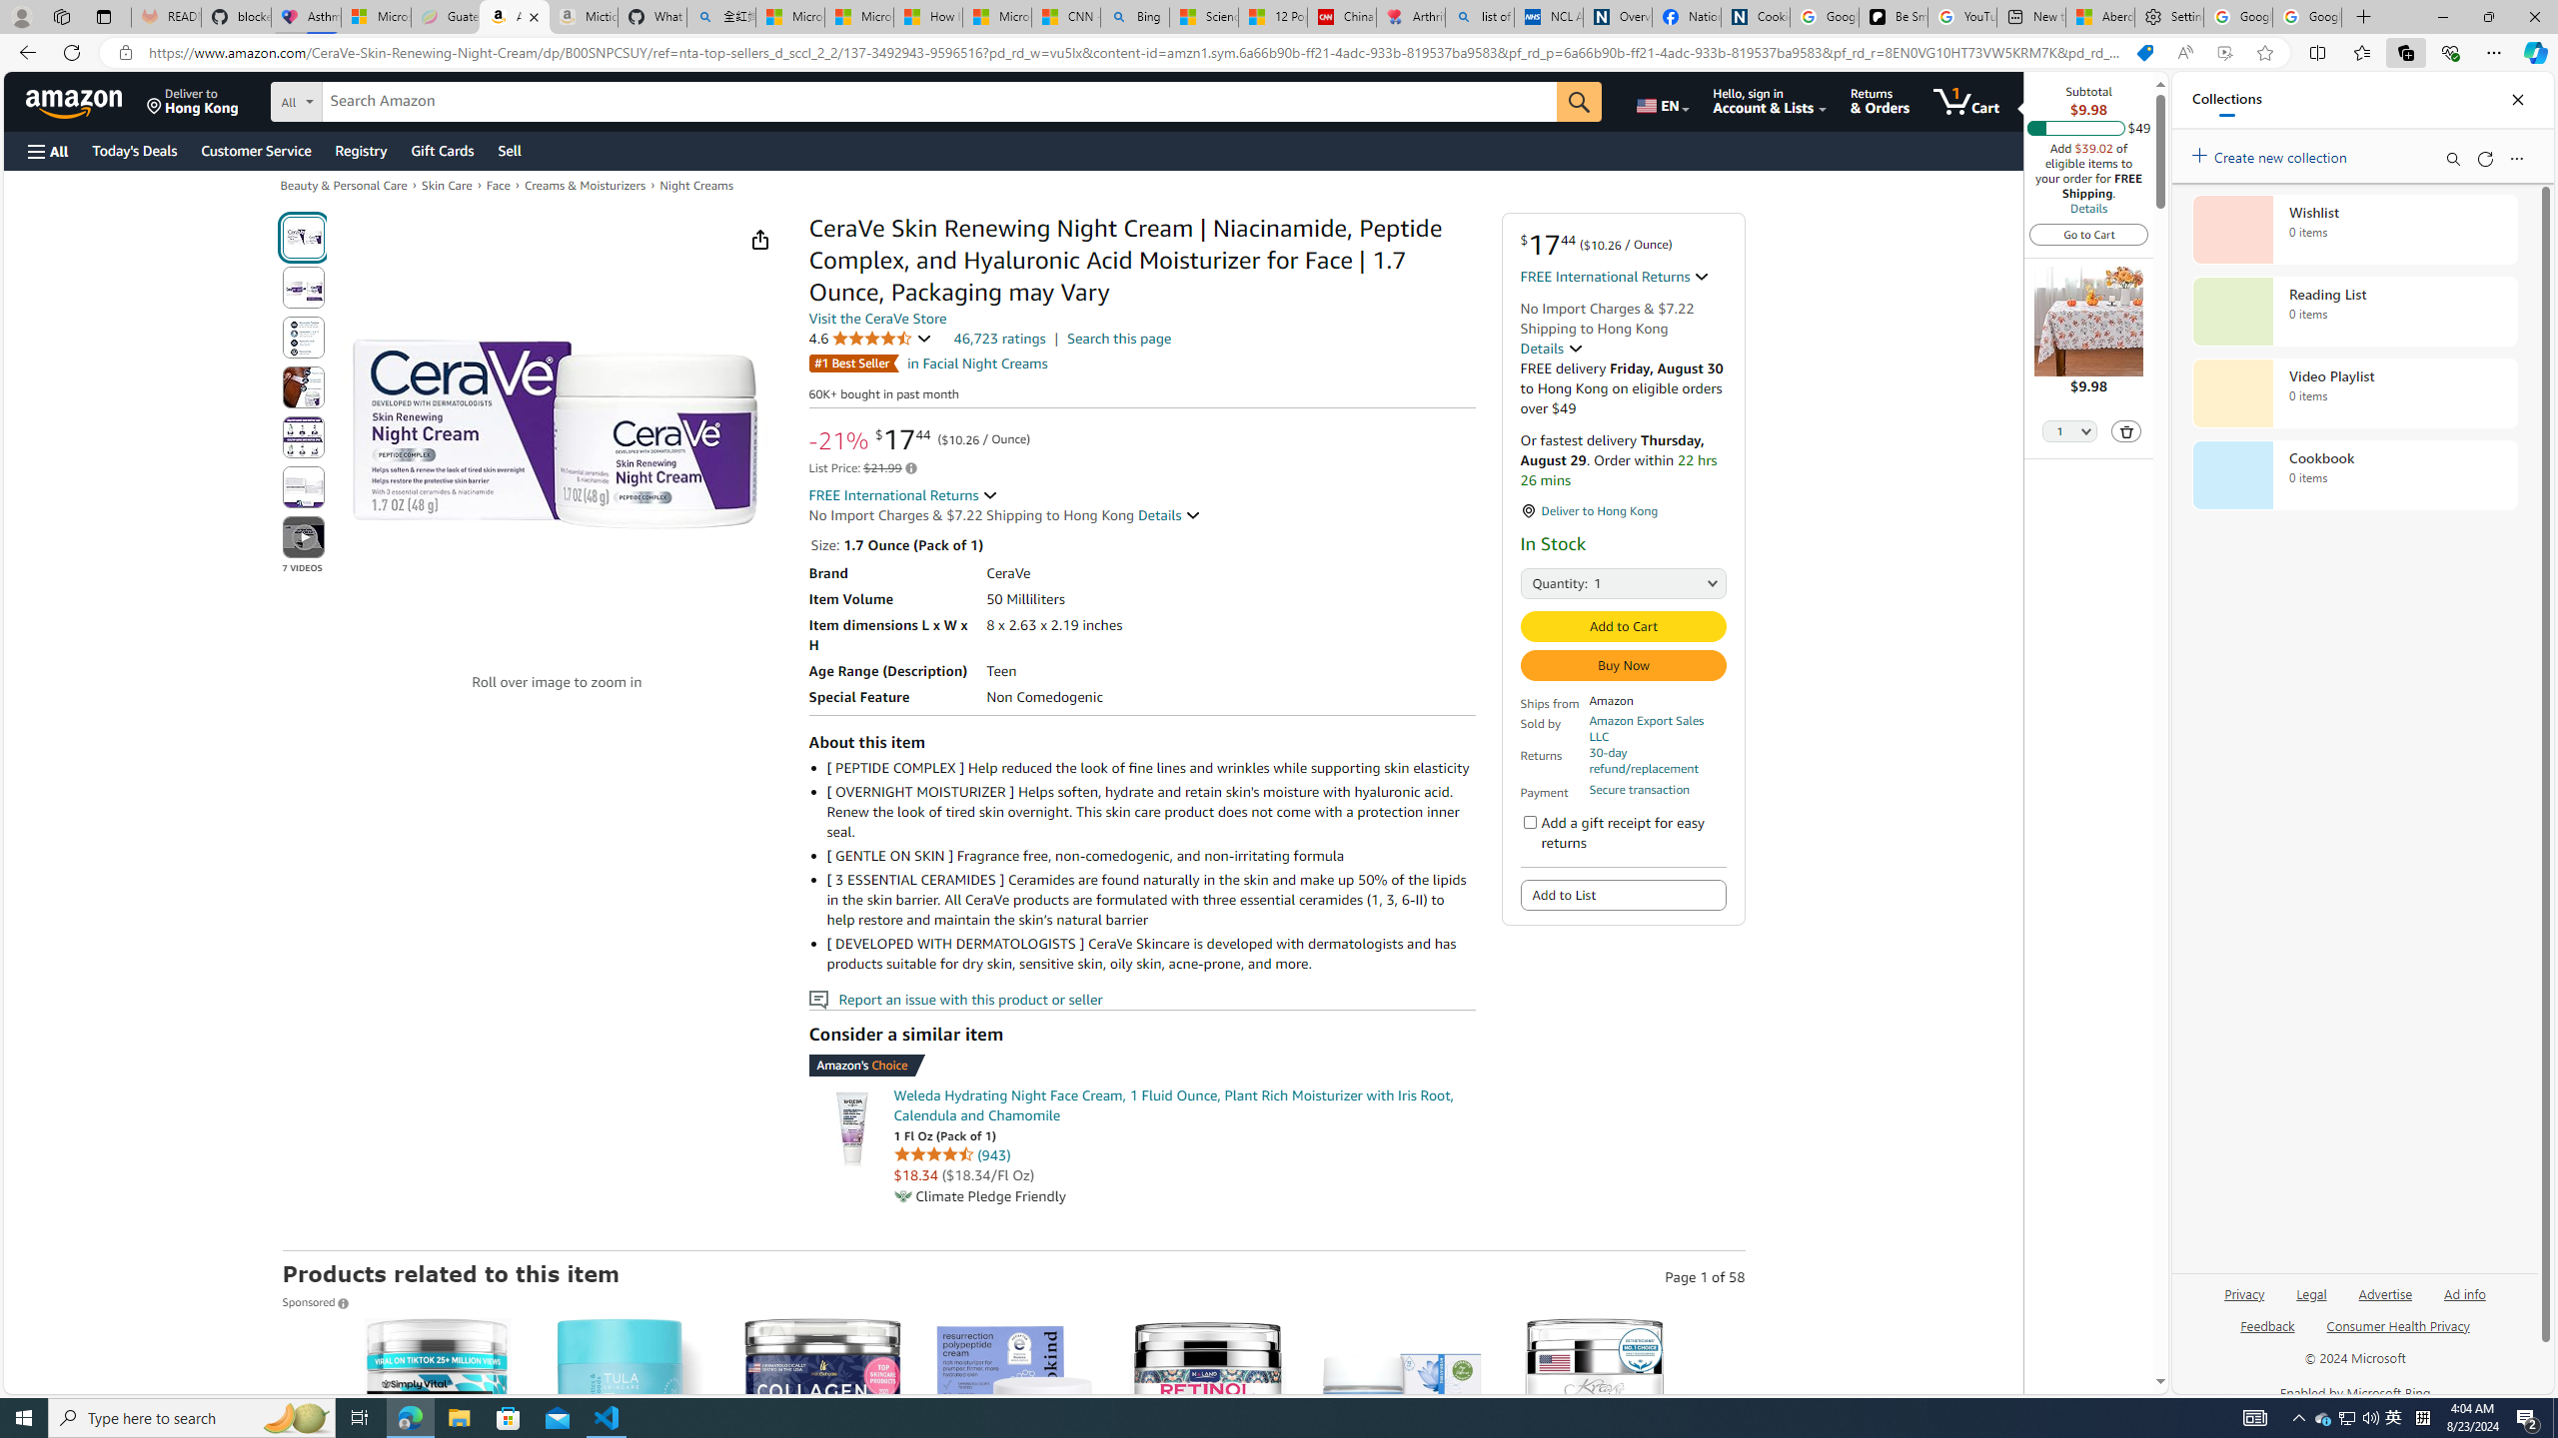 The image size is (2558, 1438). Describe the element at coordinates (2405, 52) in the screenshot. I see `Collections` at that location.